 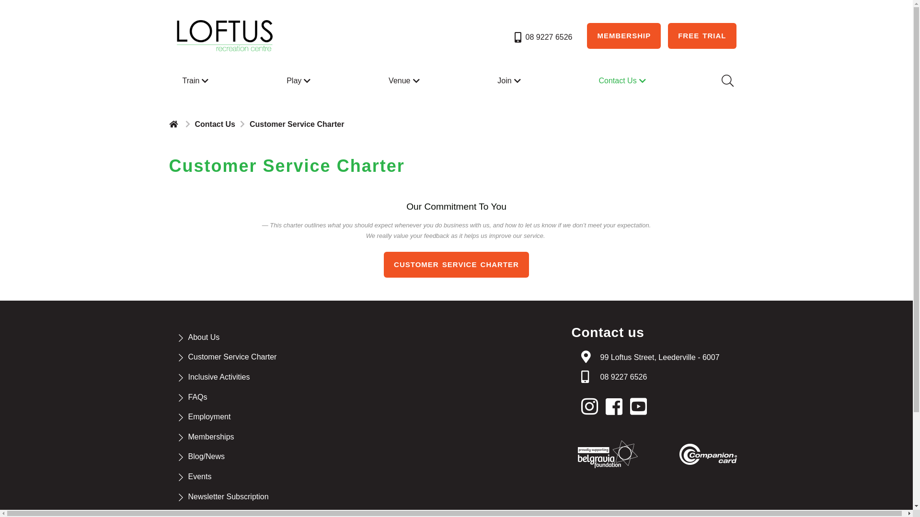 I want to click on Memberships, so click(x=211, y=437).